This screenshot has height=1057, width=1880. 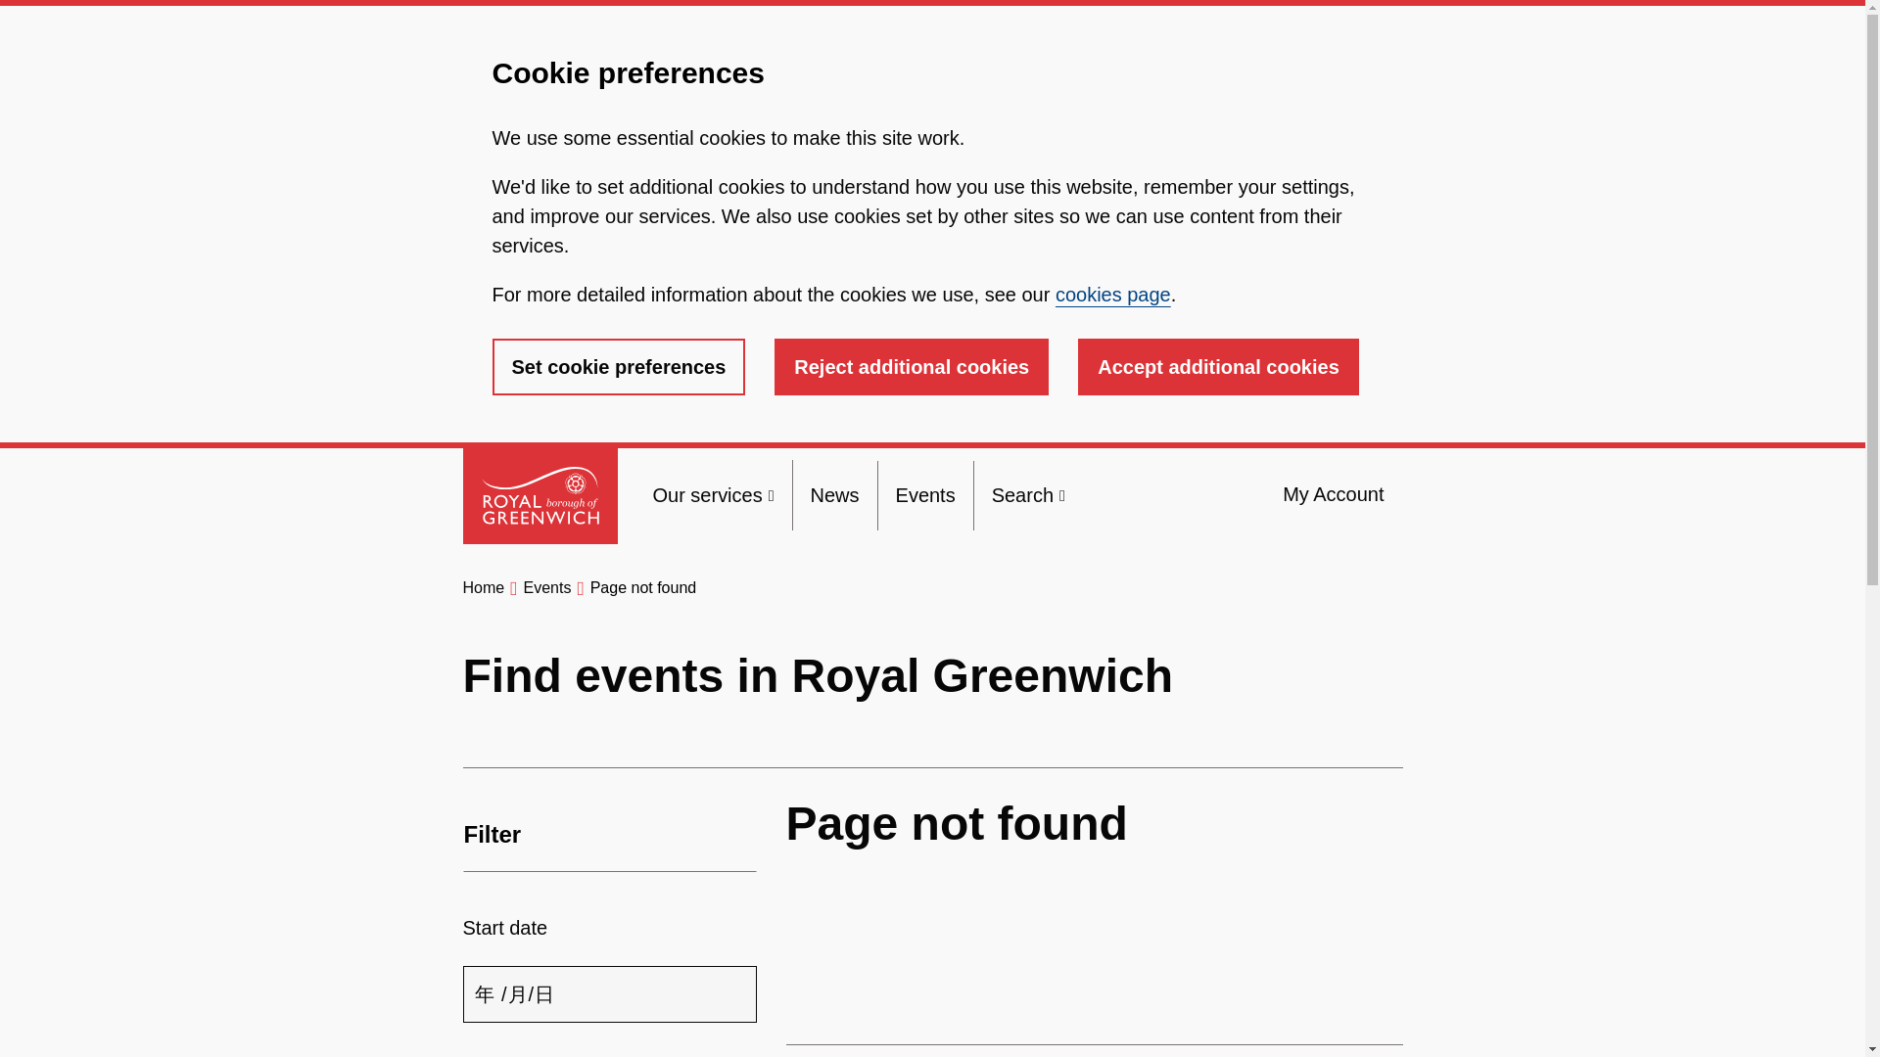 I want to click on My Account, so click(x=1333, y=494).